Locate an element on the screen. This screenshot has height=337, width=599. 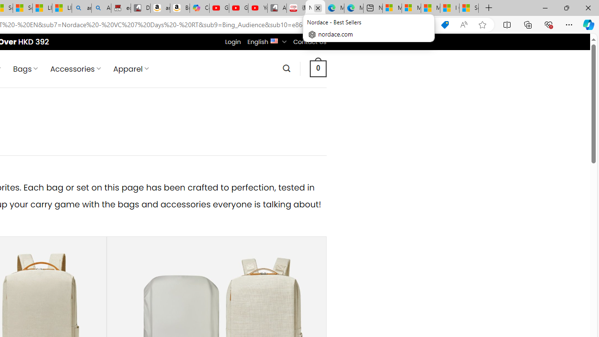
New Tab is located at coordinates (489, 8).